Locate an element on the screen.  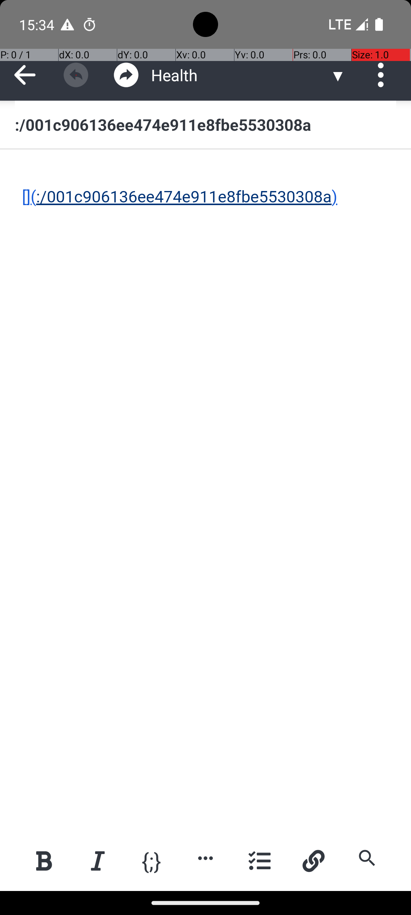
:/001c906136ee474e911e8fbe5530308a is located at coordinates (205, 124).